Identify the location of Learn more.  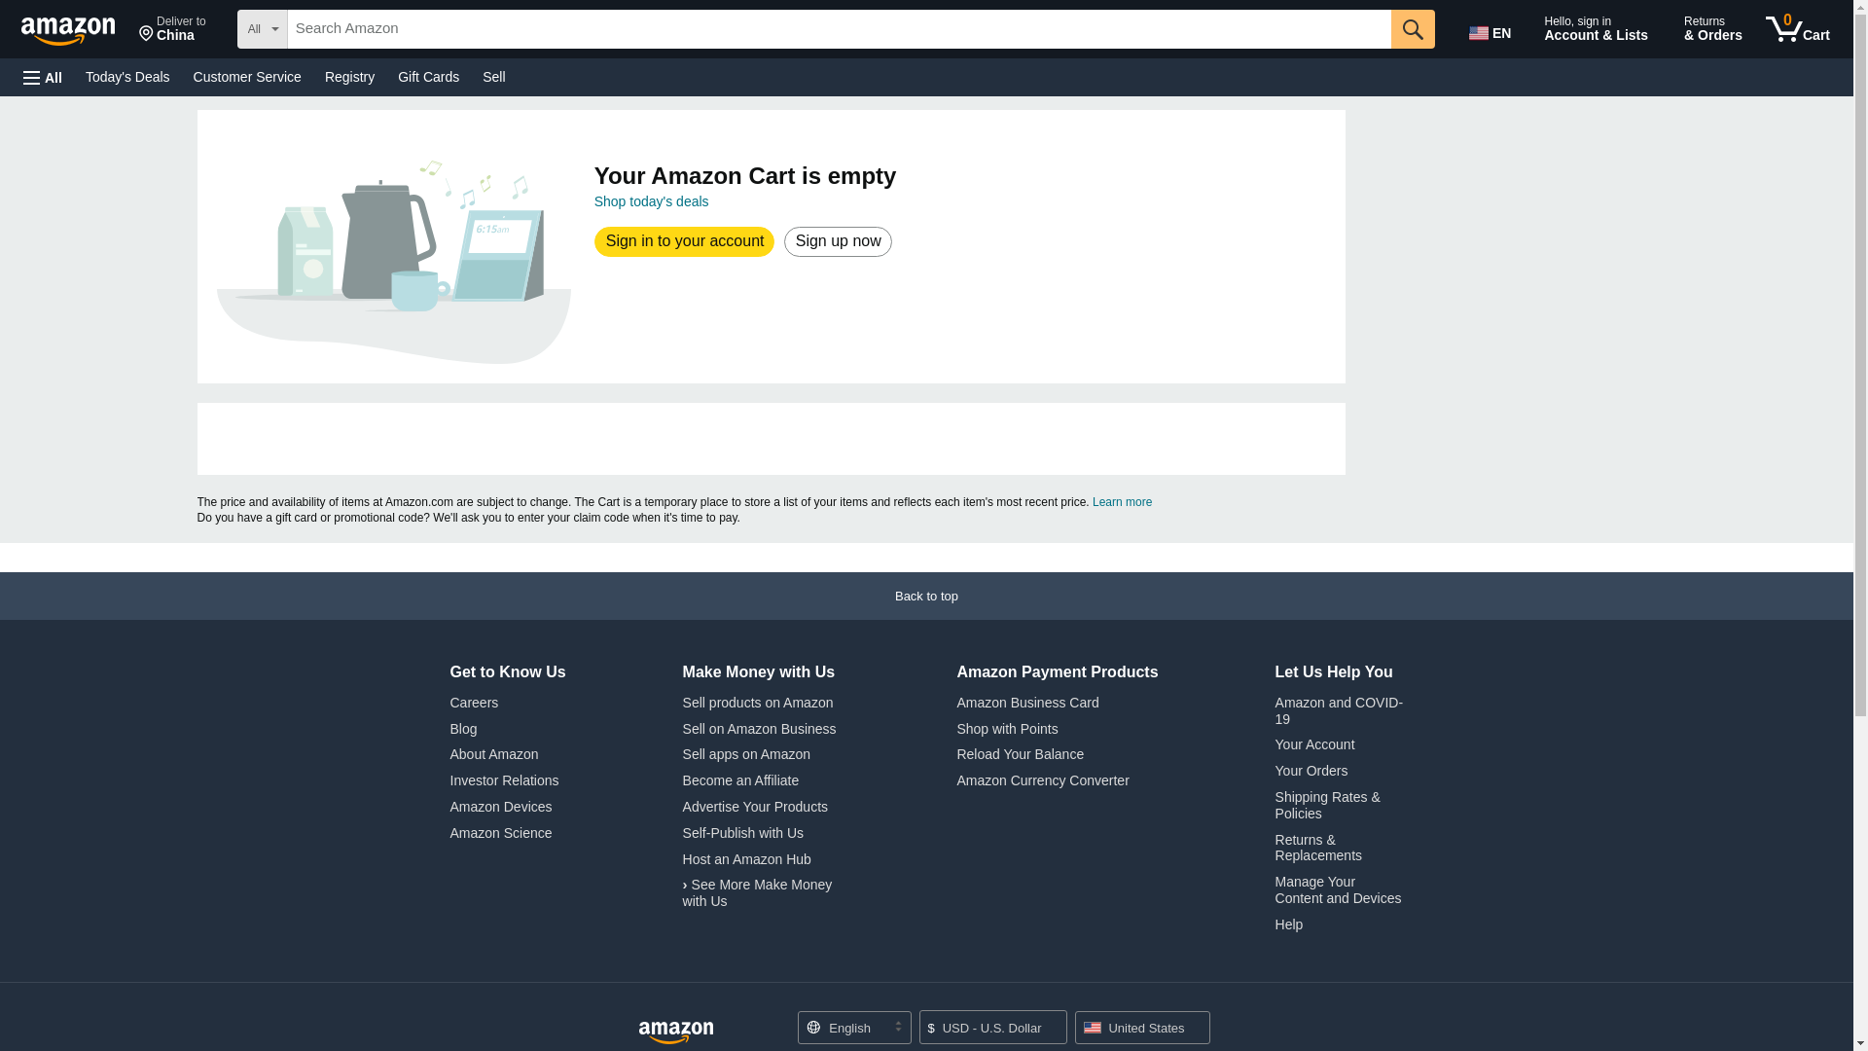
(1123, 501).